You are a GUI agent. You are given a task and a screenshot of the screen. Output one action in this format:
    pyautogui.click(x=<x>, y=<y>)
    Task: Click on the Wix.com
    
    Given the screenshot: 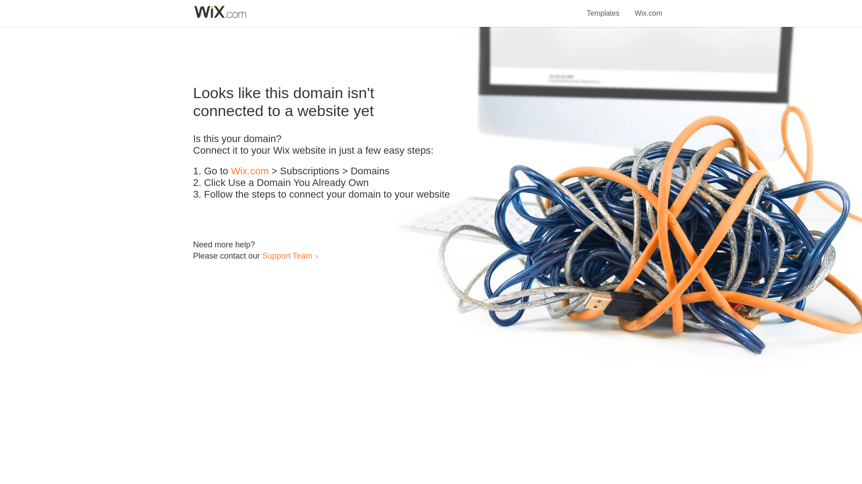 What is the action you would take?
    pyautogui.click(x=250, y=171)
    